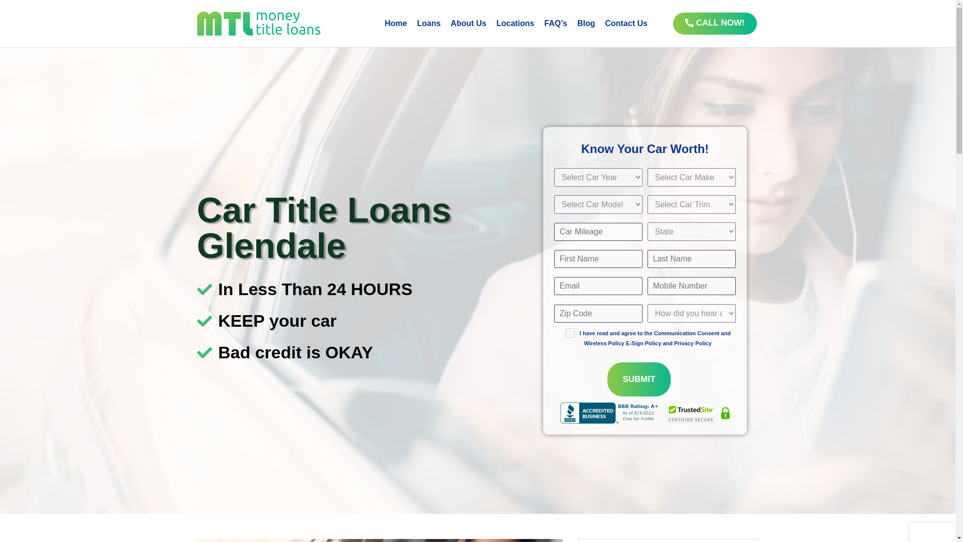 This screenshot has width=963, height=542. I want to click on Submit, so click(639, 379).